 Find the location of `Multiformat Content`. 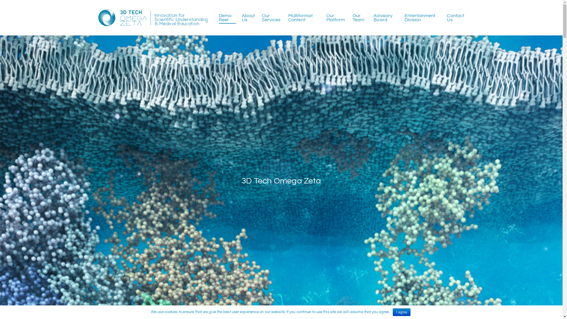

Multiformat Content is located at coordinates (304, 18).